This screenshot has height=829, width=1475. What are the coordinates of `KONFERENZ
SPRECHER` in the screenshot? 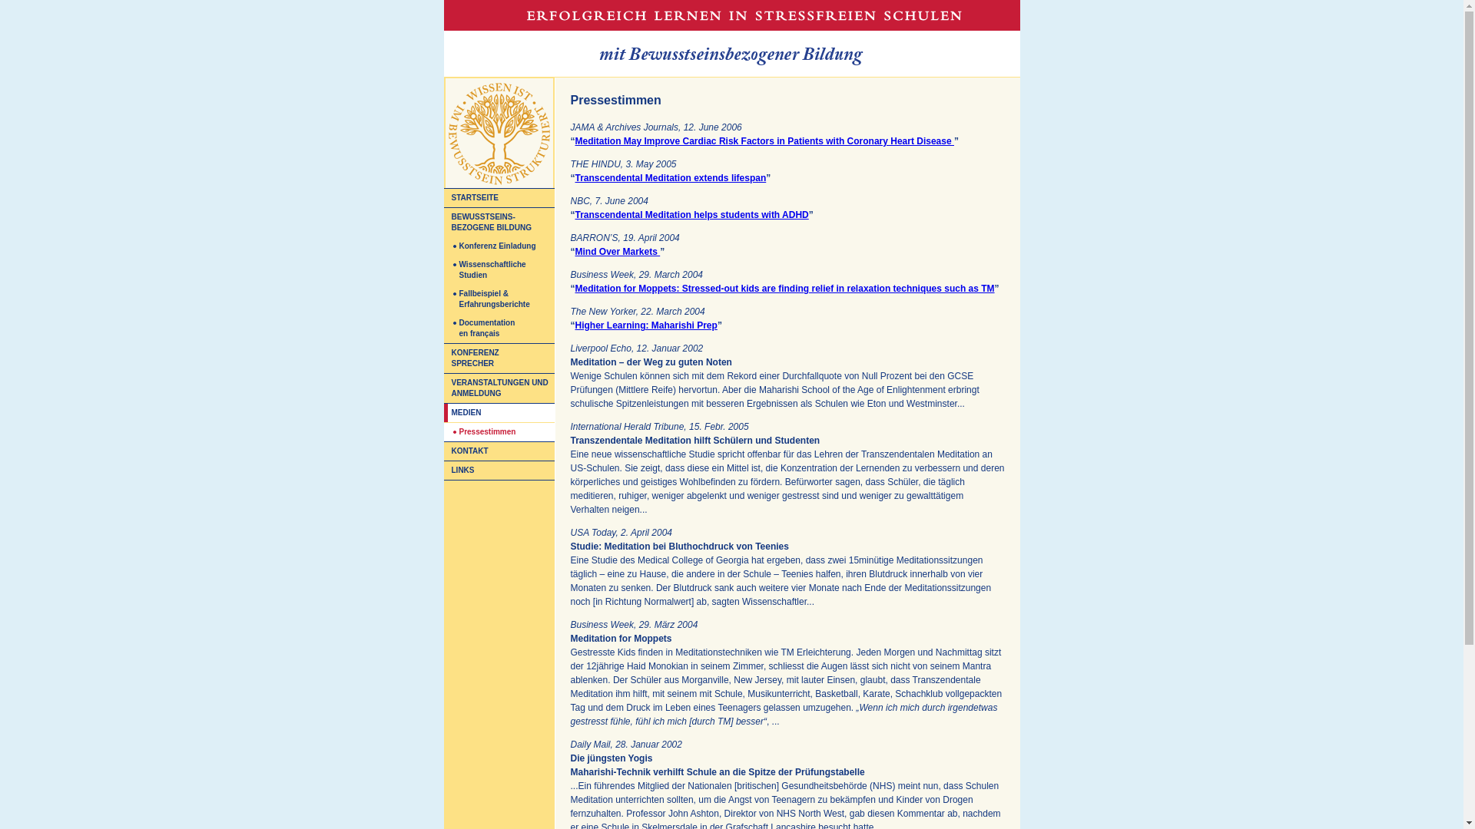 It's located at (499, 358).